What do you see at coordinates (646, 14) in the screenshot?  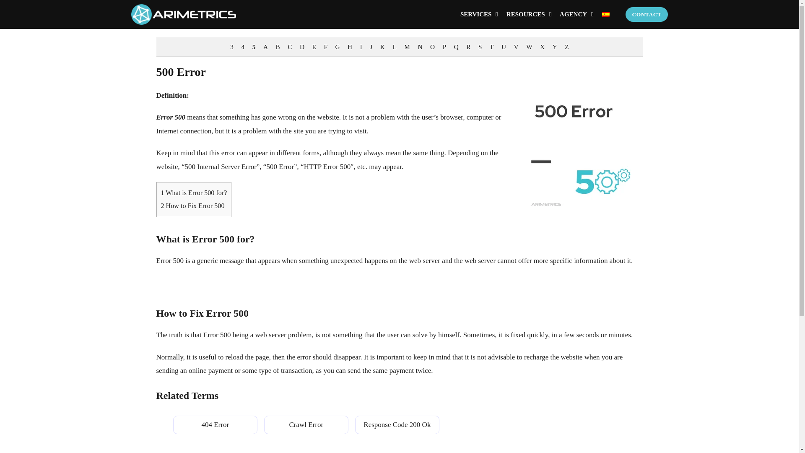 I see `CONTACT` at bounding box center [646, 14].